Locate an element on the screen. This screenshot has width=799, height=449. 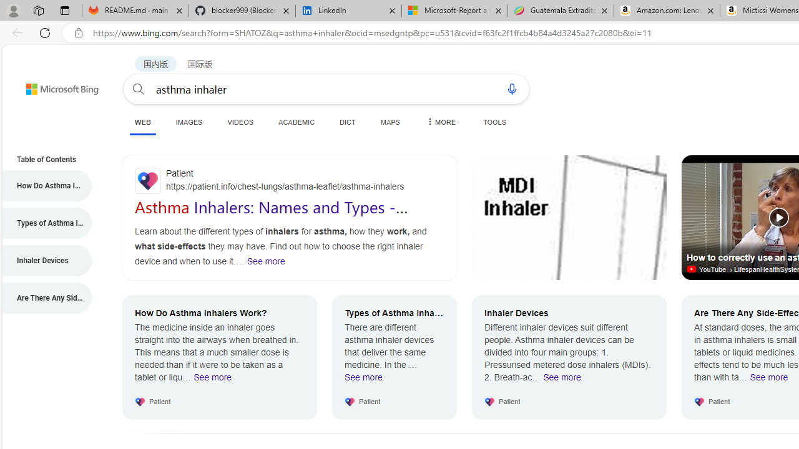
LinkedIn is located at coordinates (348, 11).